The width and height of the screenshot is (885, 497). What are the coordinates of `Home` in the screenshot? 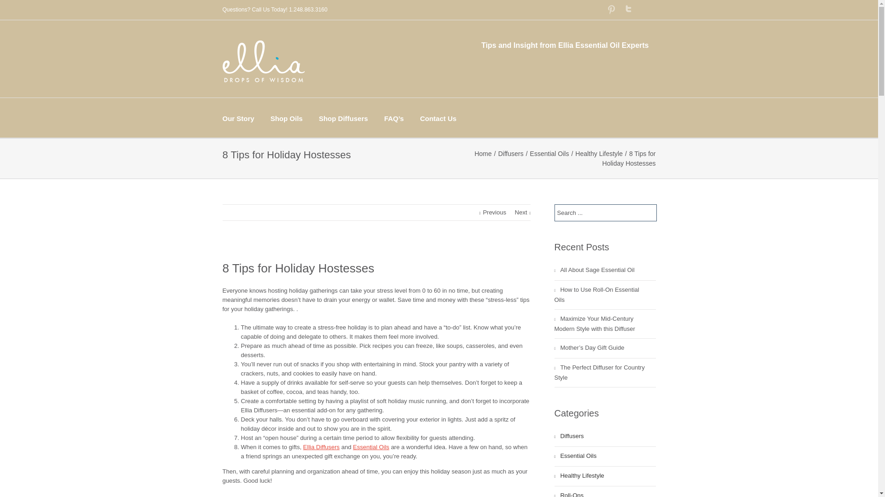 It's located at (484, 154).